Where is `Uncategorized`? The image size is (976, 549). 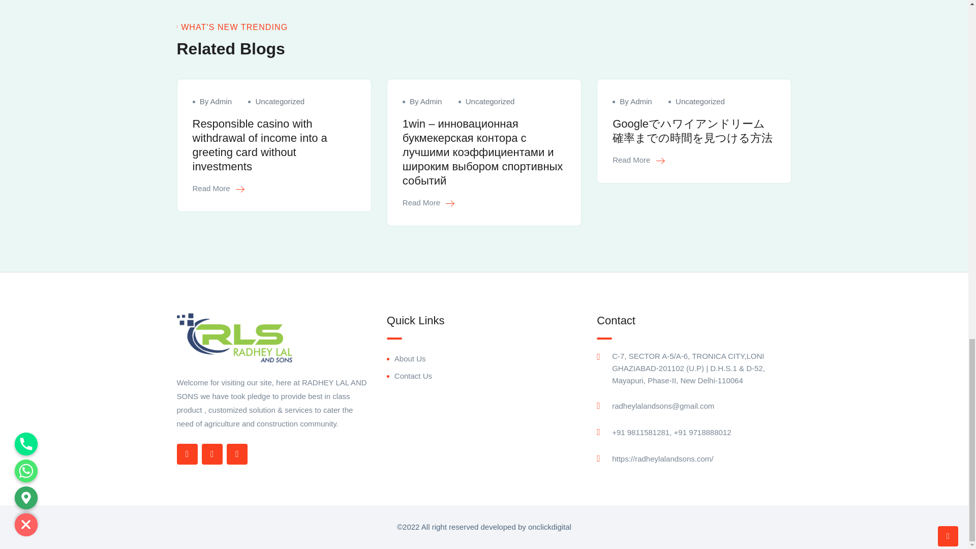
Uncategorized is located at coordinates (280, 102).